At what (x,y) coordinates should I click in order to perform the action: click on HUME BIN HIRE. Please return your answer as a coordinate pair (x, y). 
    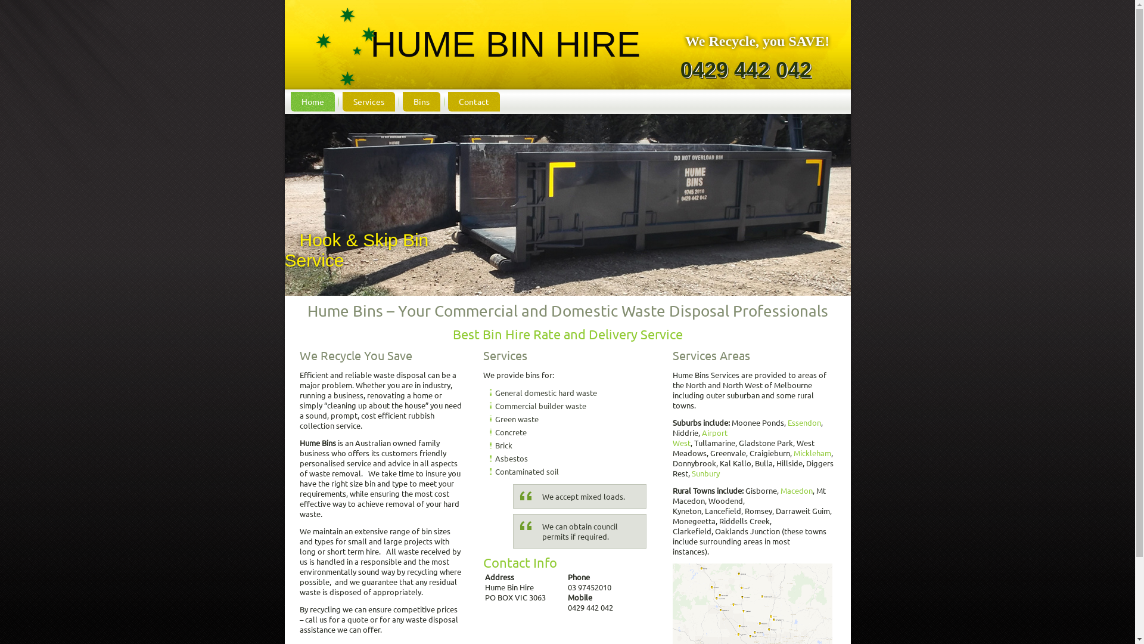
    Looking at the image, I should click on (505, 44).